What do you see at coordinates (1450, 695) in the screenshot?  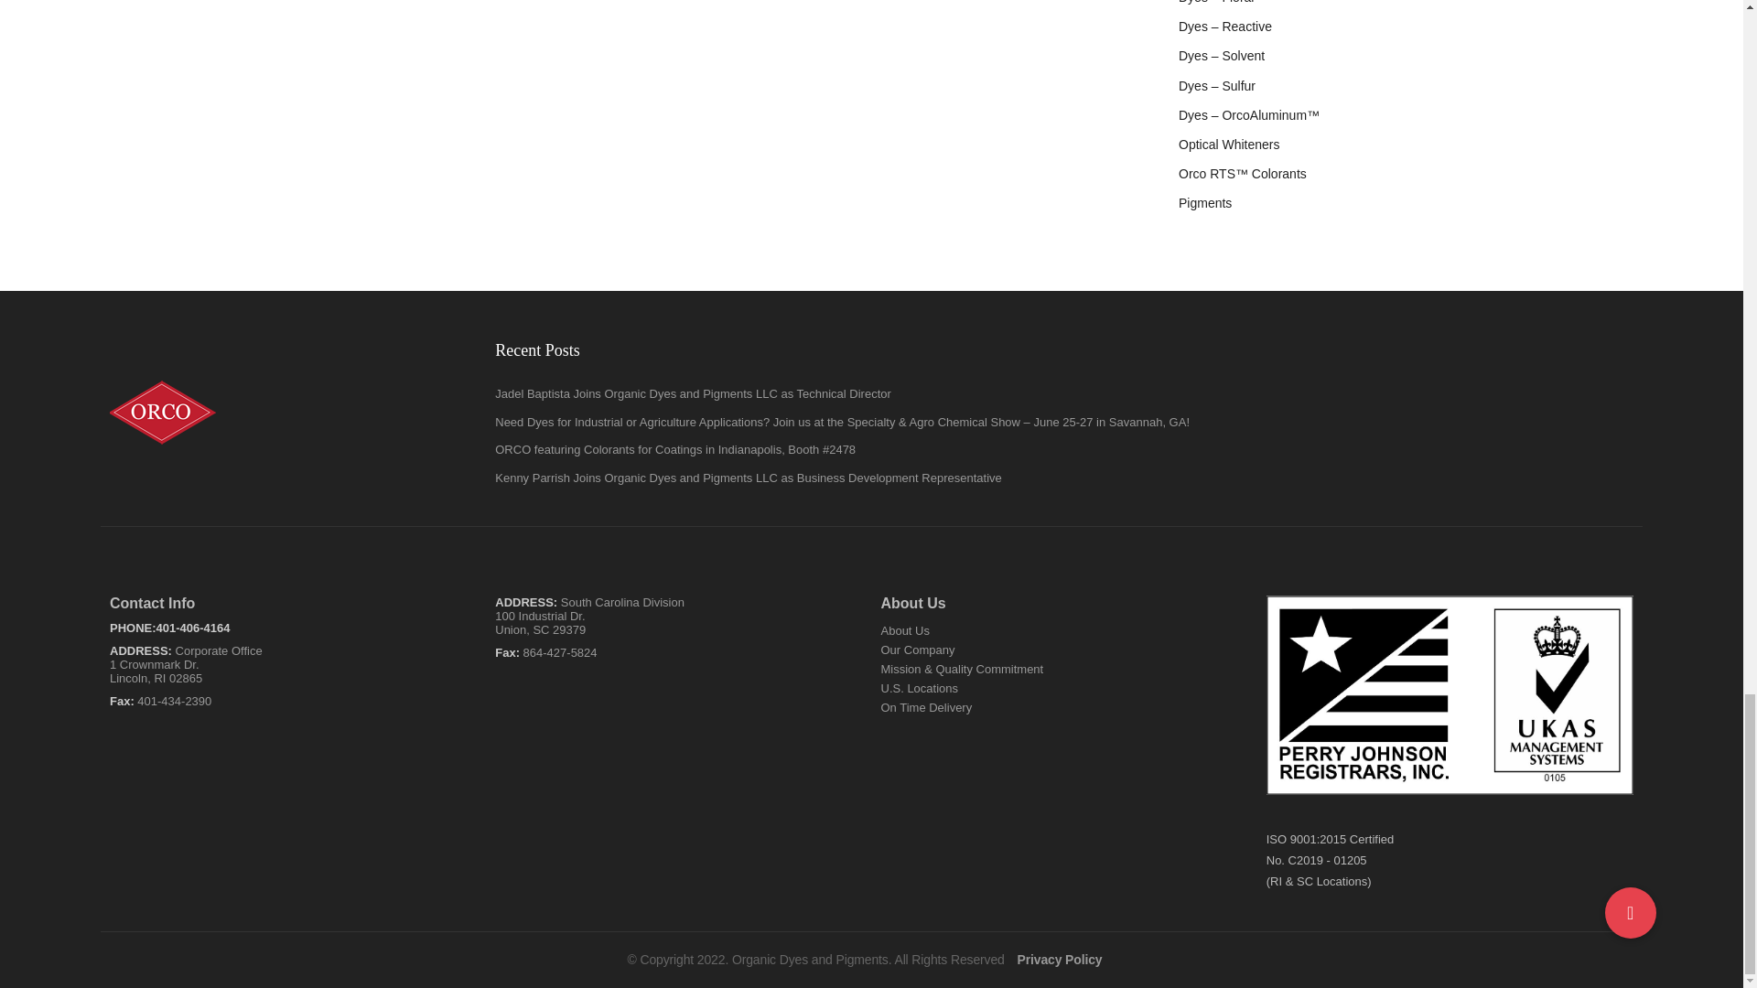 I see `2 UKAS and PJR` at bounding box center [1450, 695].